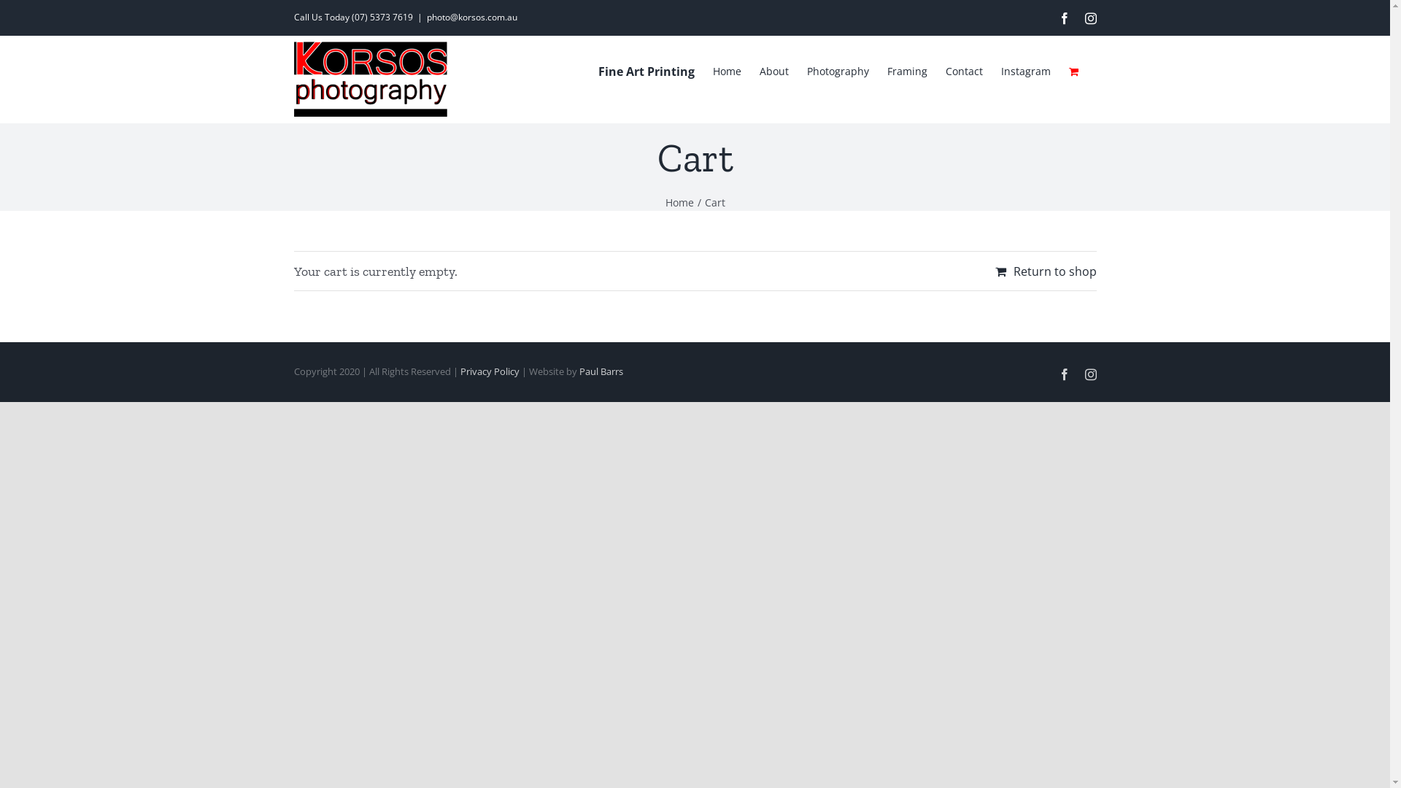 Image resolution: width=1401 pixels, height=788 pixels. What do you see at coordinates (680, 203) in the screenshot?
I see `Home` at bounding box center [680, 203].